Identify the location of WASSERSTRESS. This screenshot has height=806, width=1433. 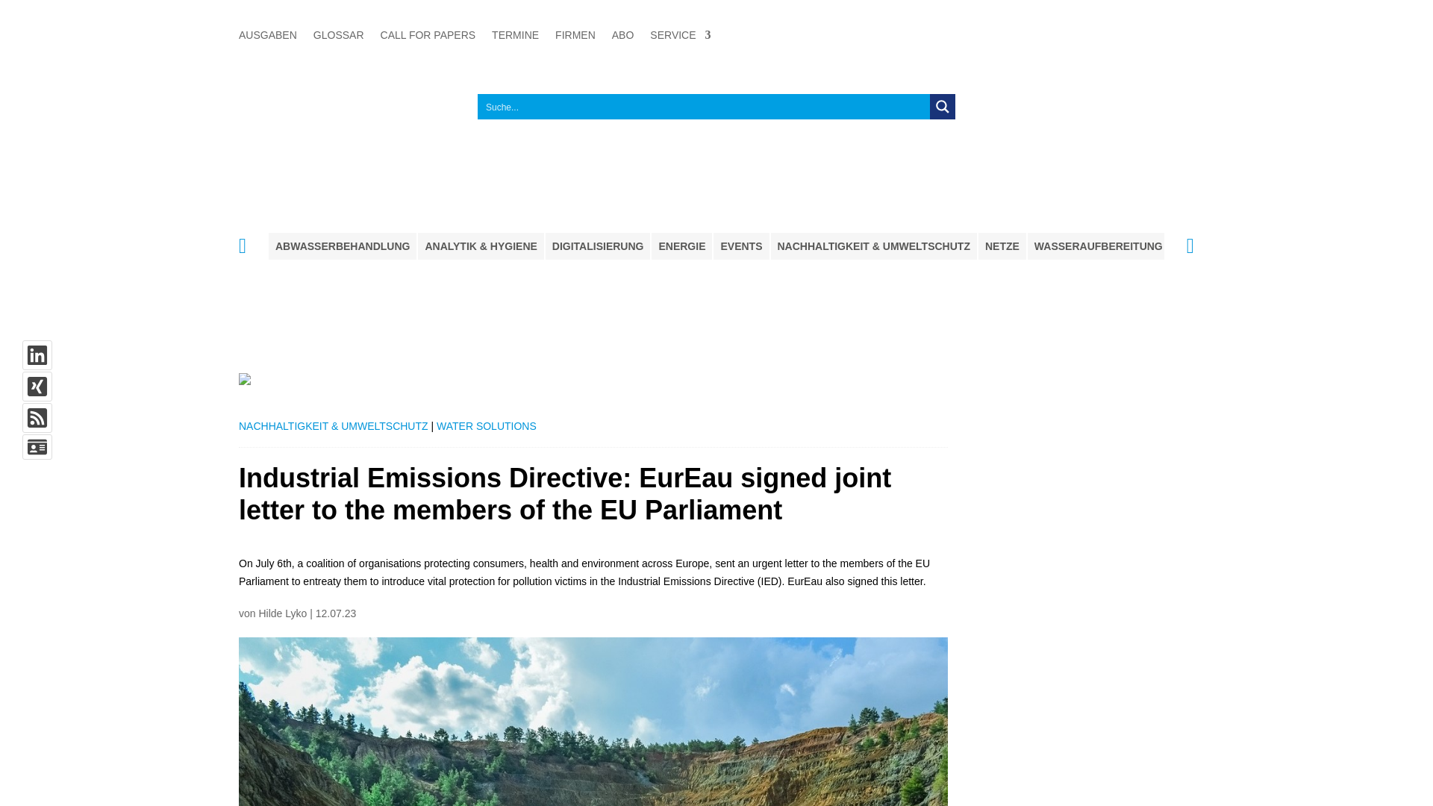
(1347, 246).